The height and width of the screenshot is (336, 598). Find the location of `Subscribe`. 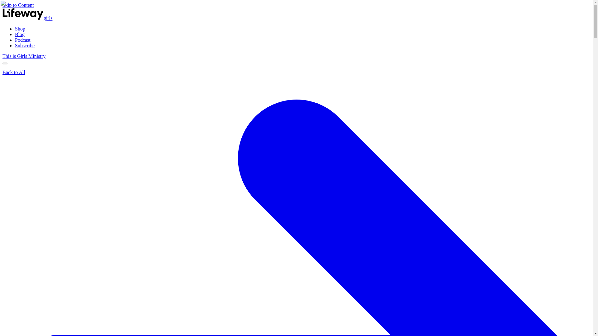

Subscribe is located at coordinates (25, 45).